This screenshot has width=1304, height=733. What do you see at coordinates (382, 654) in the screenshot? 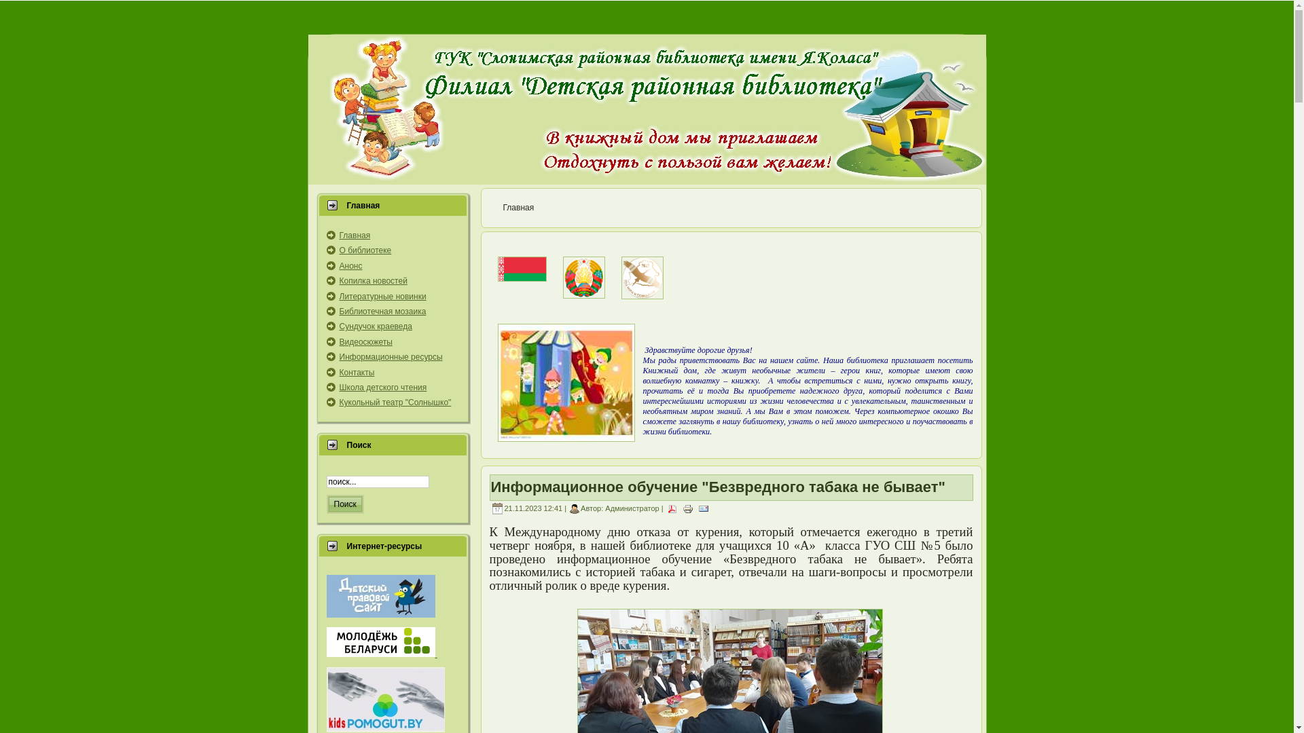
I see ` ` at bounding box center [382, 654].